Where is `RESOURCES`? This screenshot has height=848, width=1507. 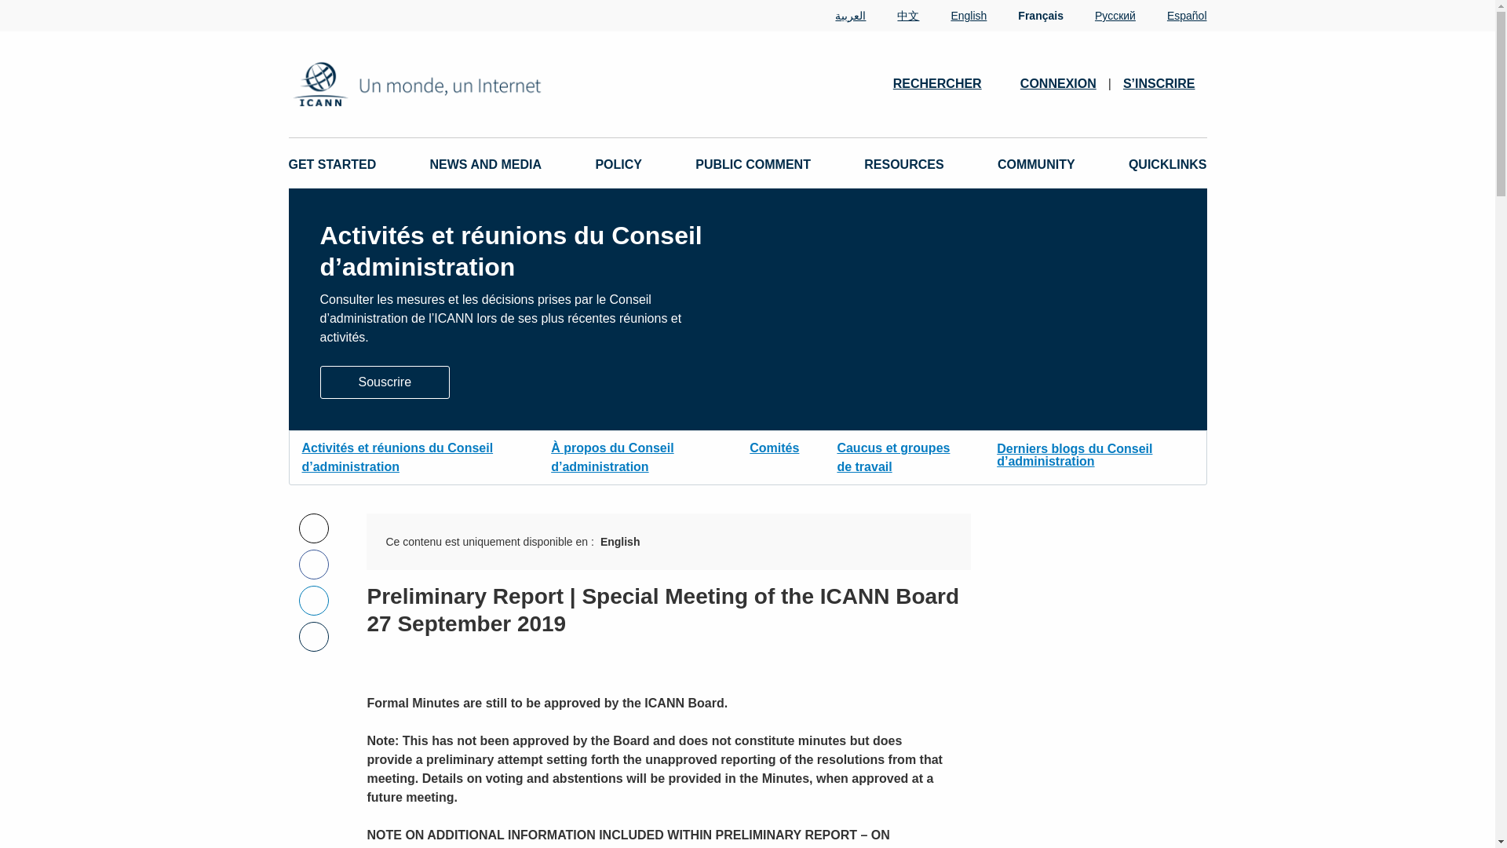
RESOURCES is located at coordinates (903, 165).